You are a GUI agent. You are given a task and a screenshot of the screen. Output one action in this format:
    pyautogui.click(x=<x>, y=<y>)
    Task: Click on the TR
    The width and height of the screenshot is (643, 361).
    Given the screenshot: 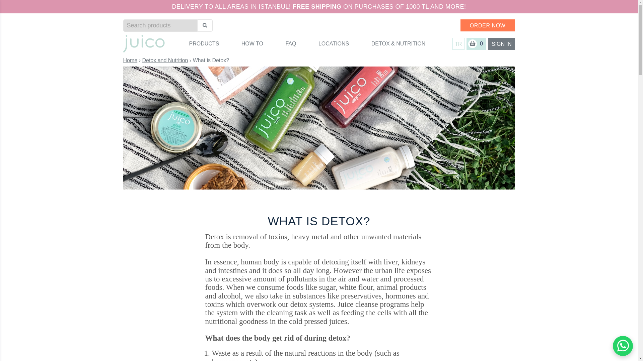 What is the action you would take?
    pyautogui.click(x=458, y=44)
    